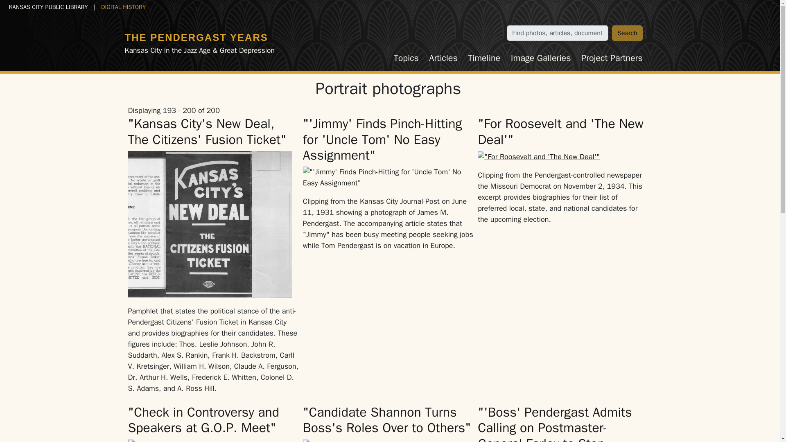 The height and width of the screenshot is (442, 786). Describe the element at coordinates (540, 58) in the screenshot. I see `Image Galleries` at that location.